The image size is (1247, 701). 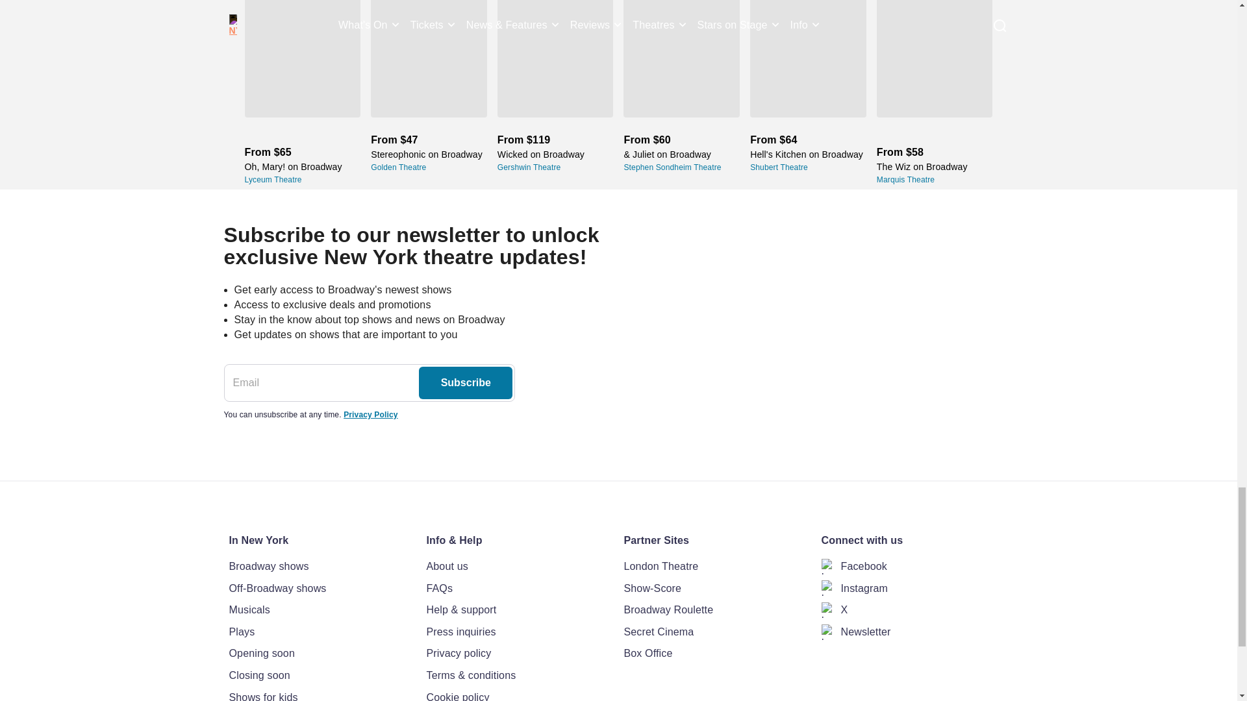 What do you see at coordinates (321, 632) in the screenshot?
I see `Plays` at bounding box center [321, 632].